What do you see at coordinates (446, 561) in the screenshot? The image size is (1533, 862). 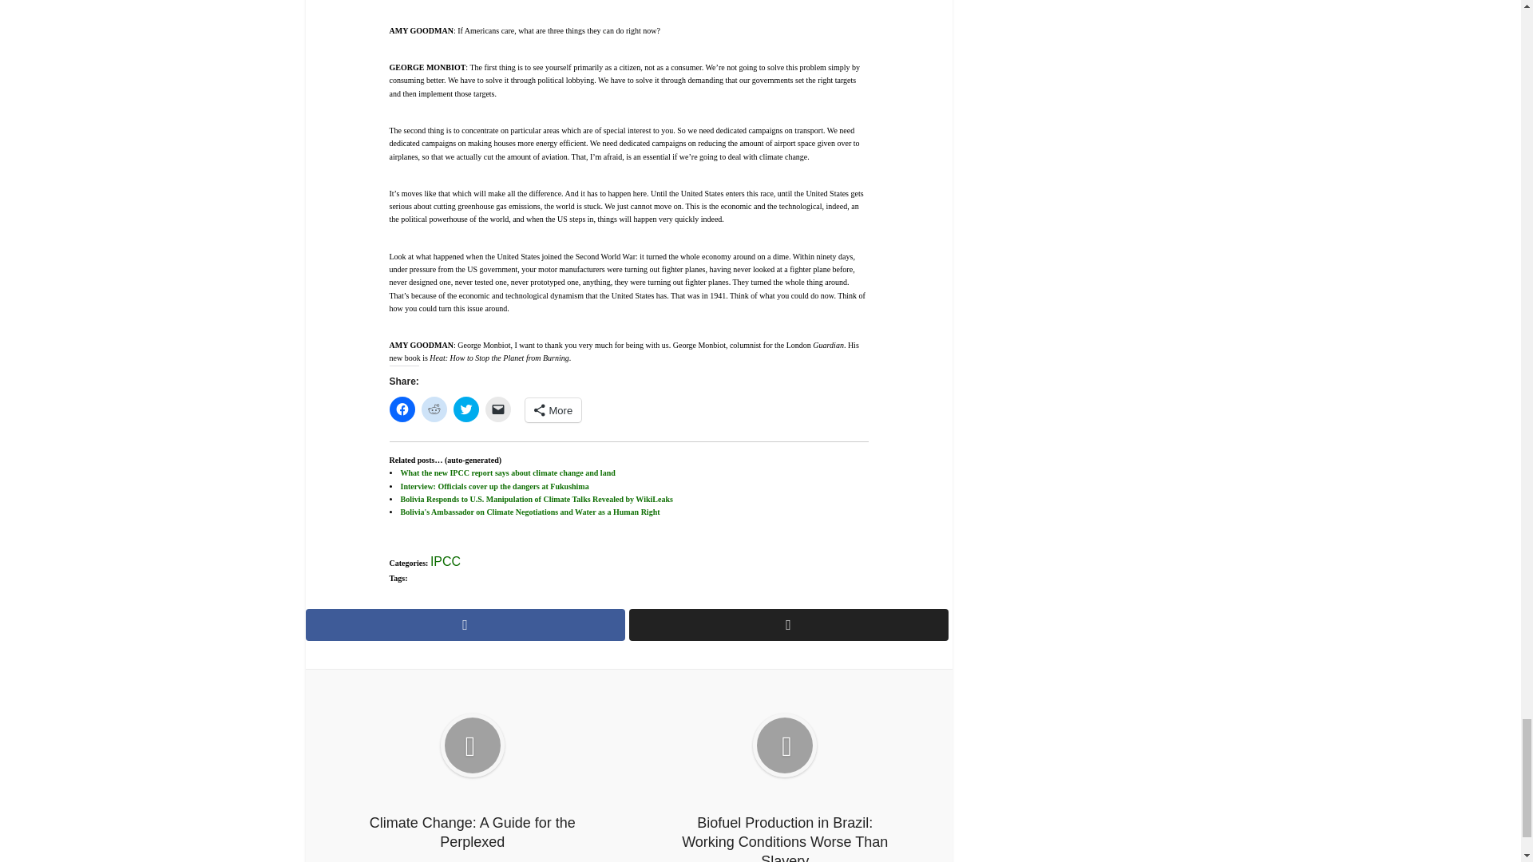 I see `IPCC` at bounding box center [446, 561].